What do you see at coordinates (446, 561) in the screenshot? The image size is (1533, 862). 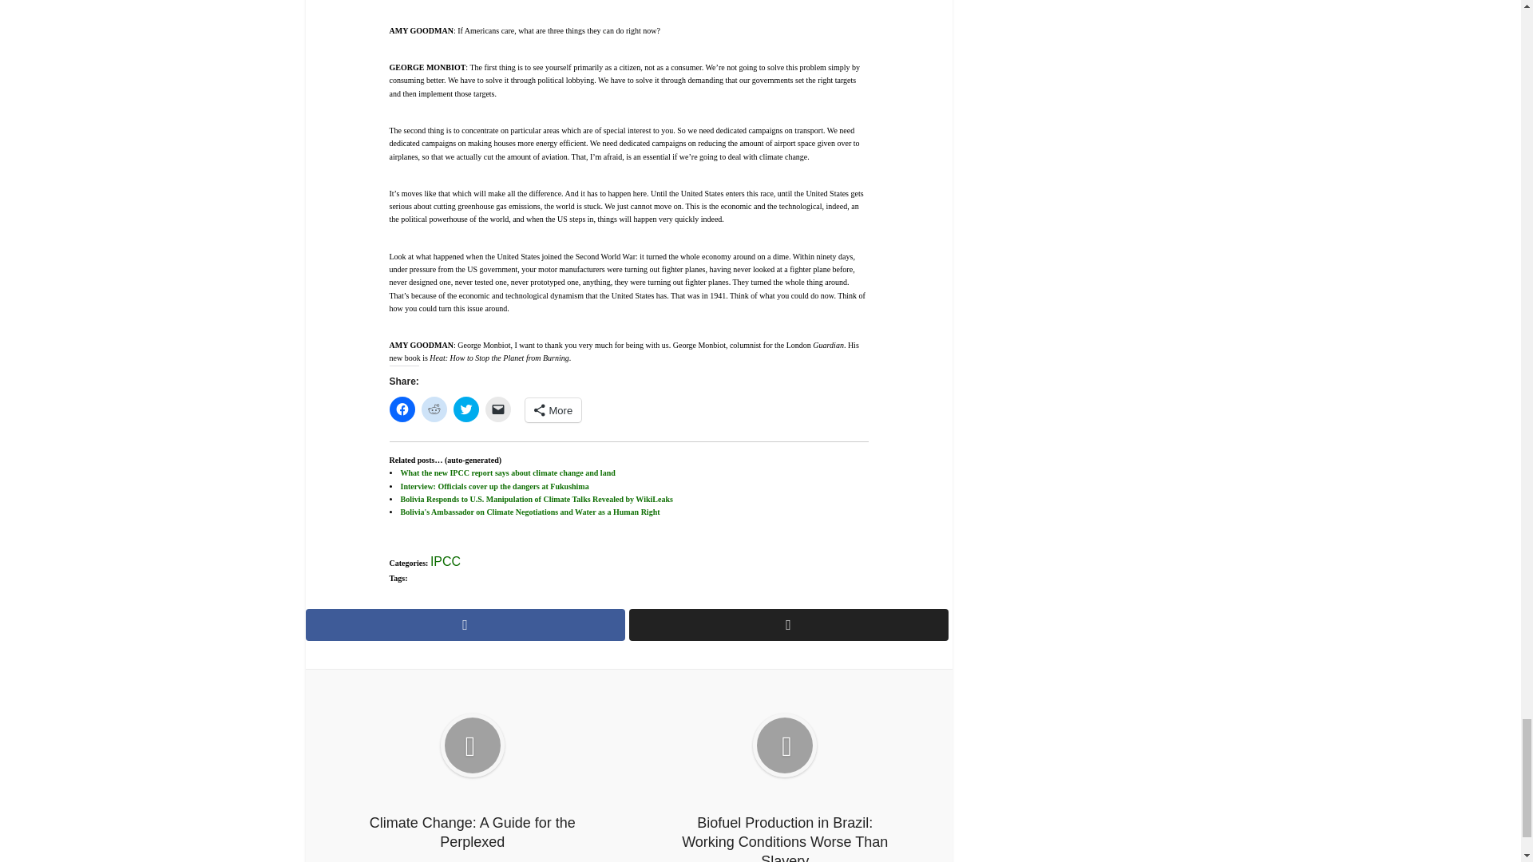 I see `IPCC` at bounding box center [446, 561].